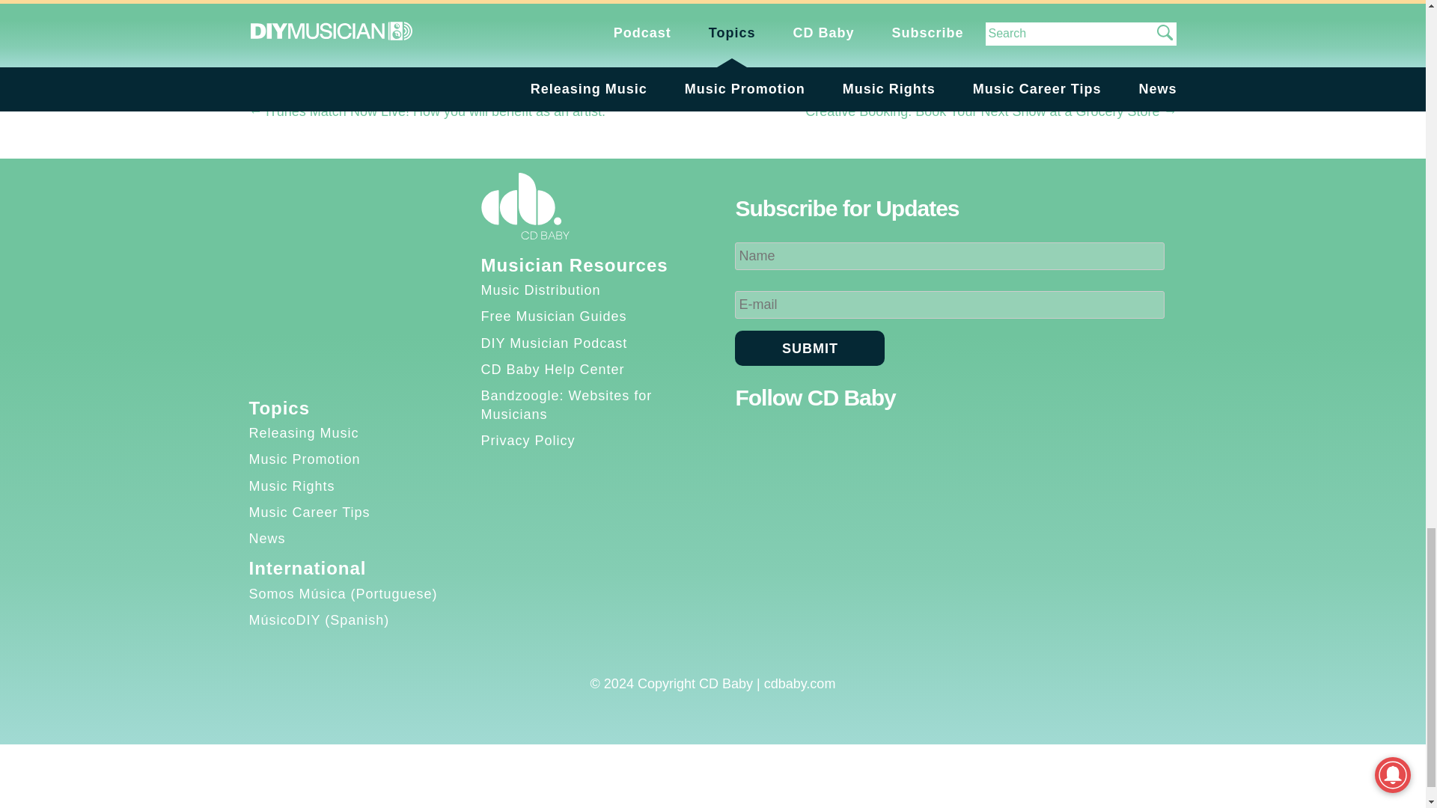 Image resolution: width=1437 pixels, height=808 pixels. Describe the element at coordinates (266, 539) in the screenshot. I see `News` at that location.